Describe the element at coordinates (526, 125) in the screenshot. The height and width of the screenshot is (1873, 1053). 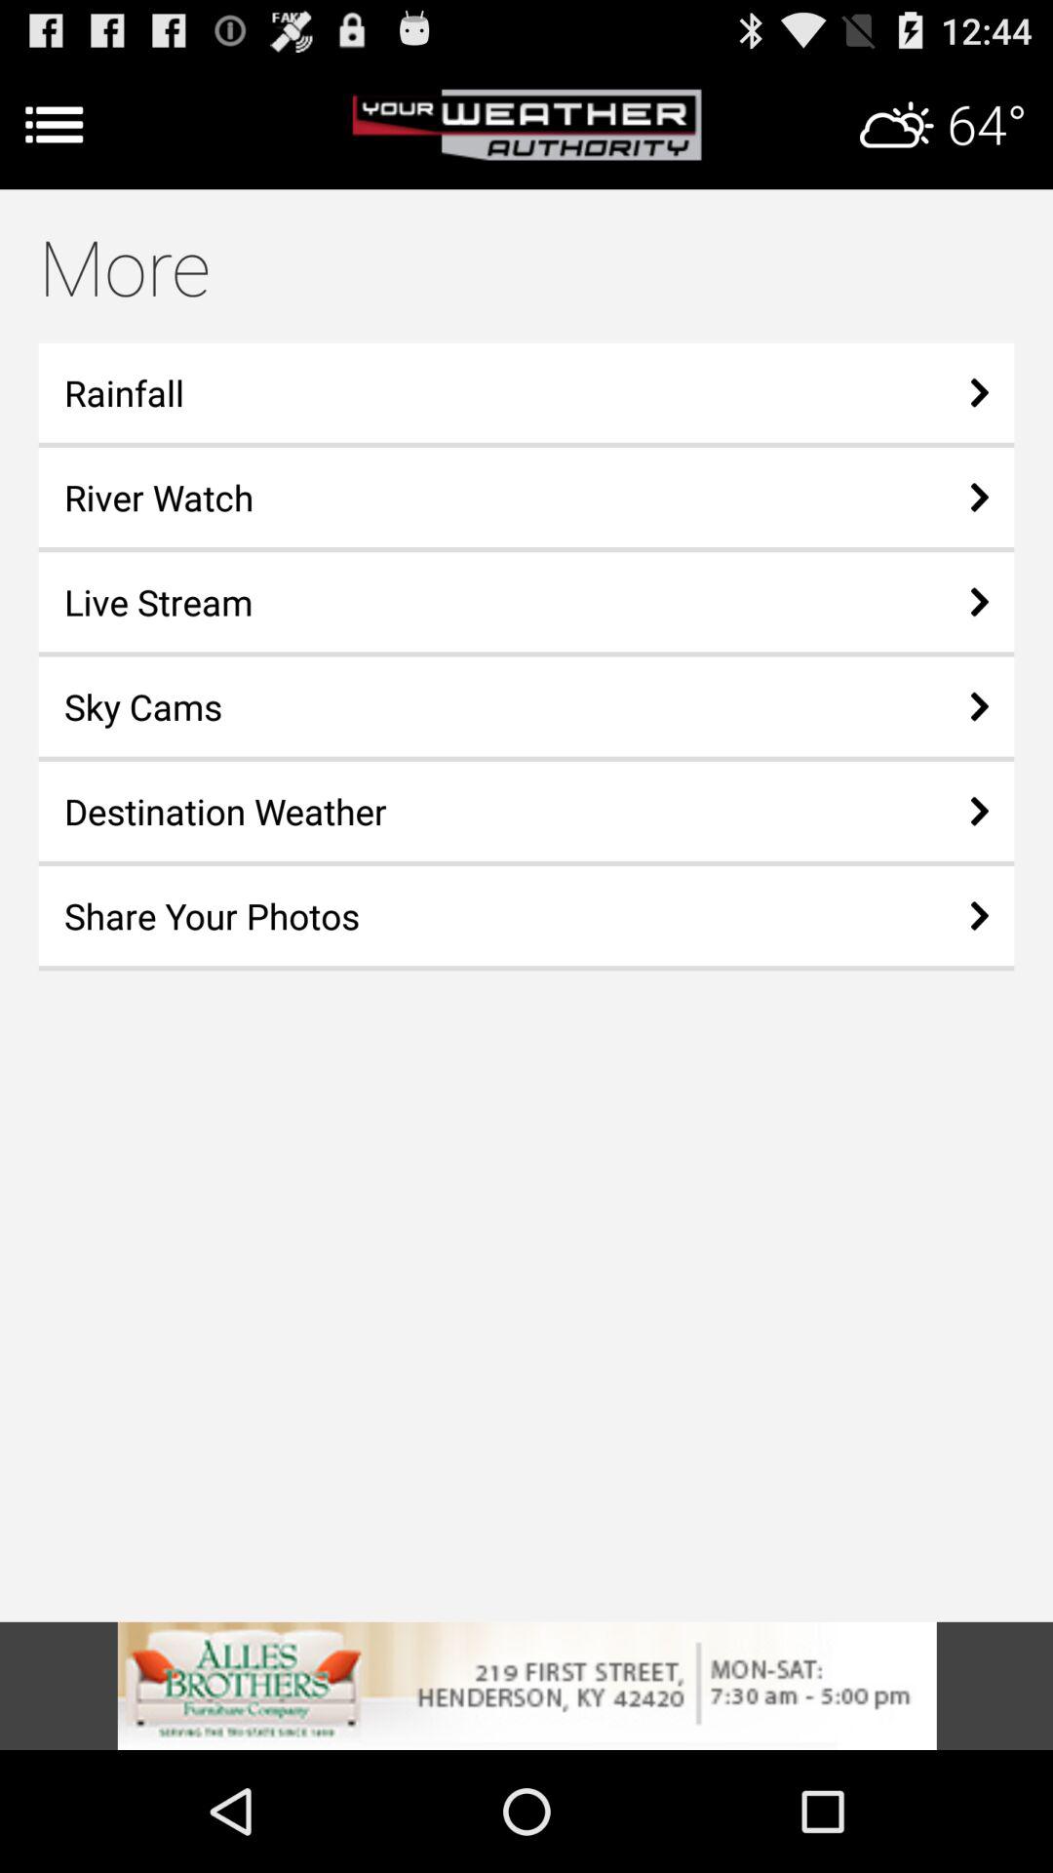
I see `tap the icon above the more app` at that location.